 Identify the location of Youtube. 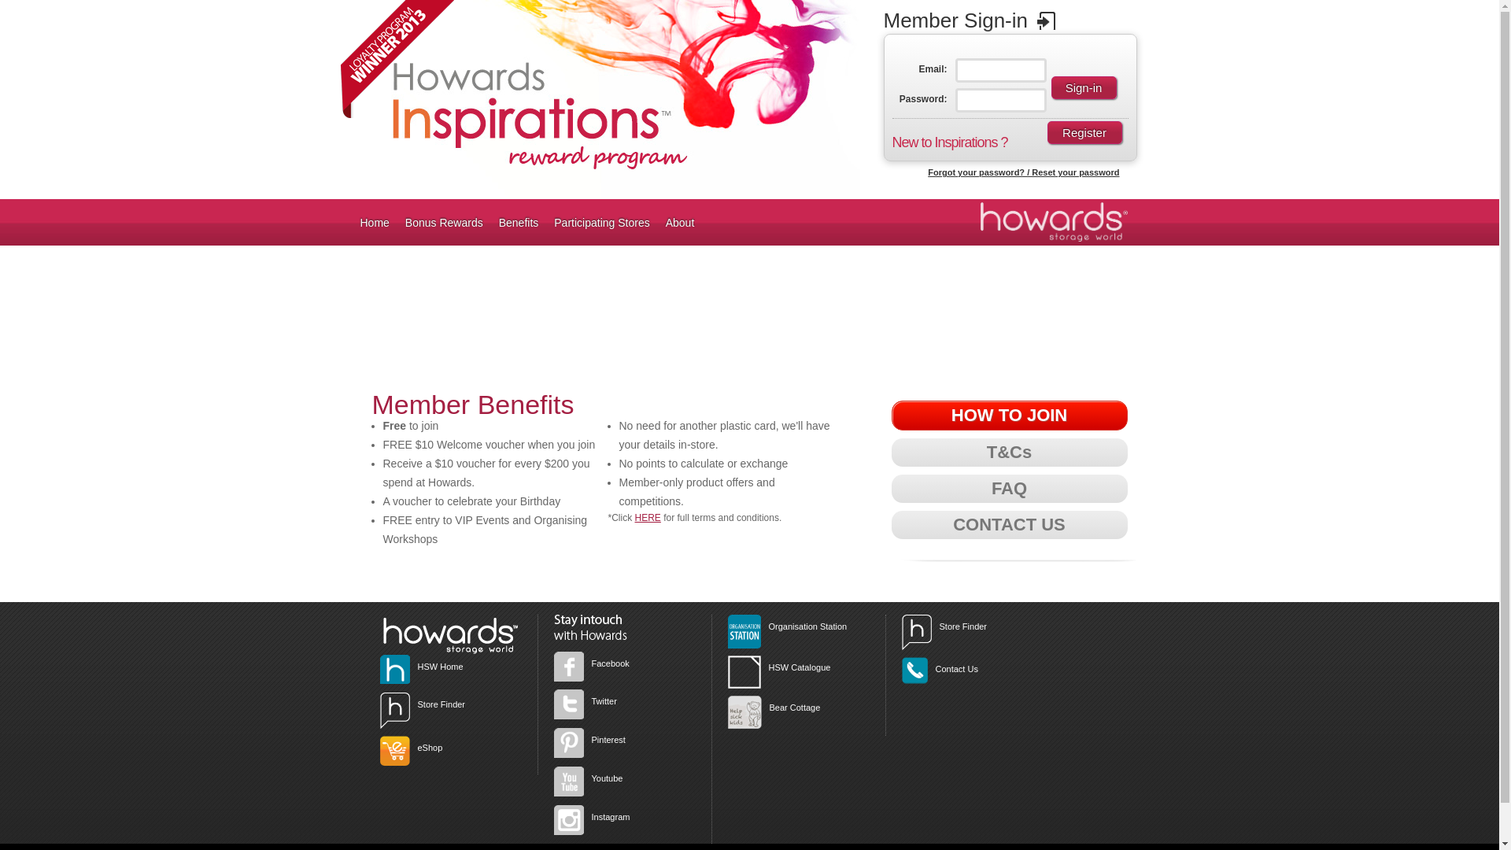
(608, 778).